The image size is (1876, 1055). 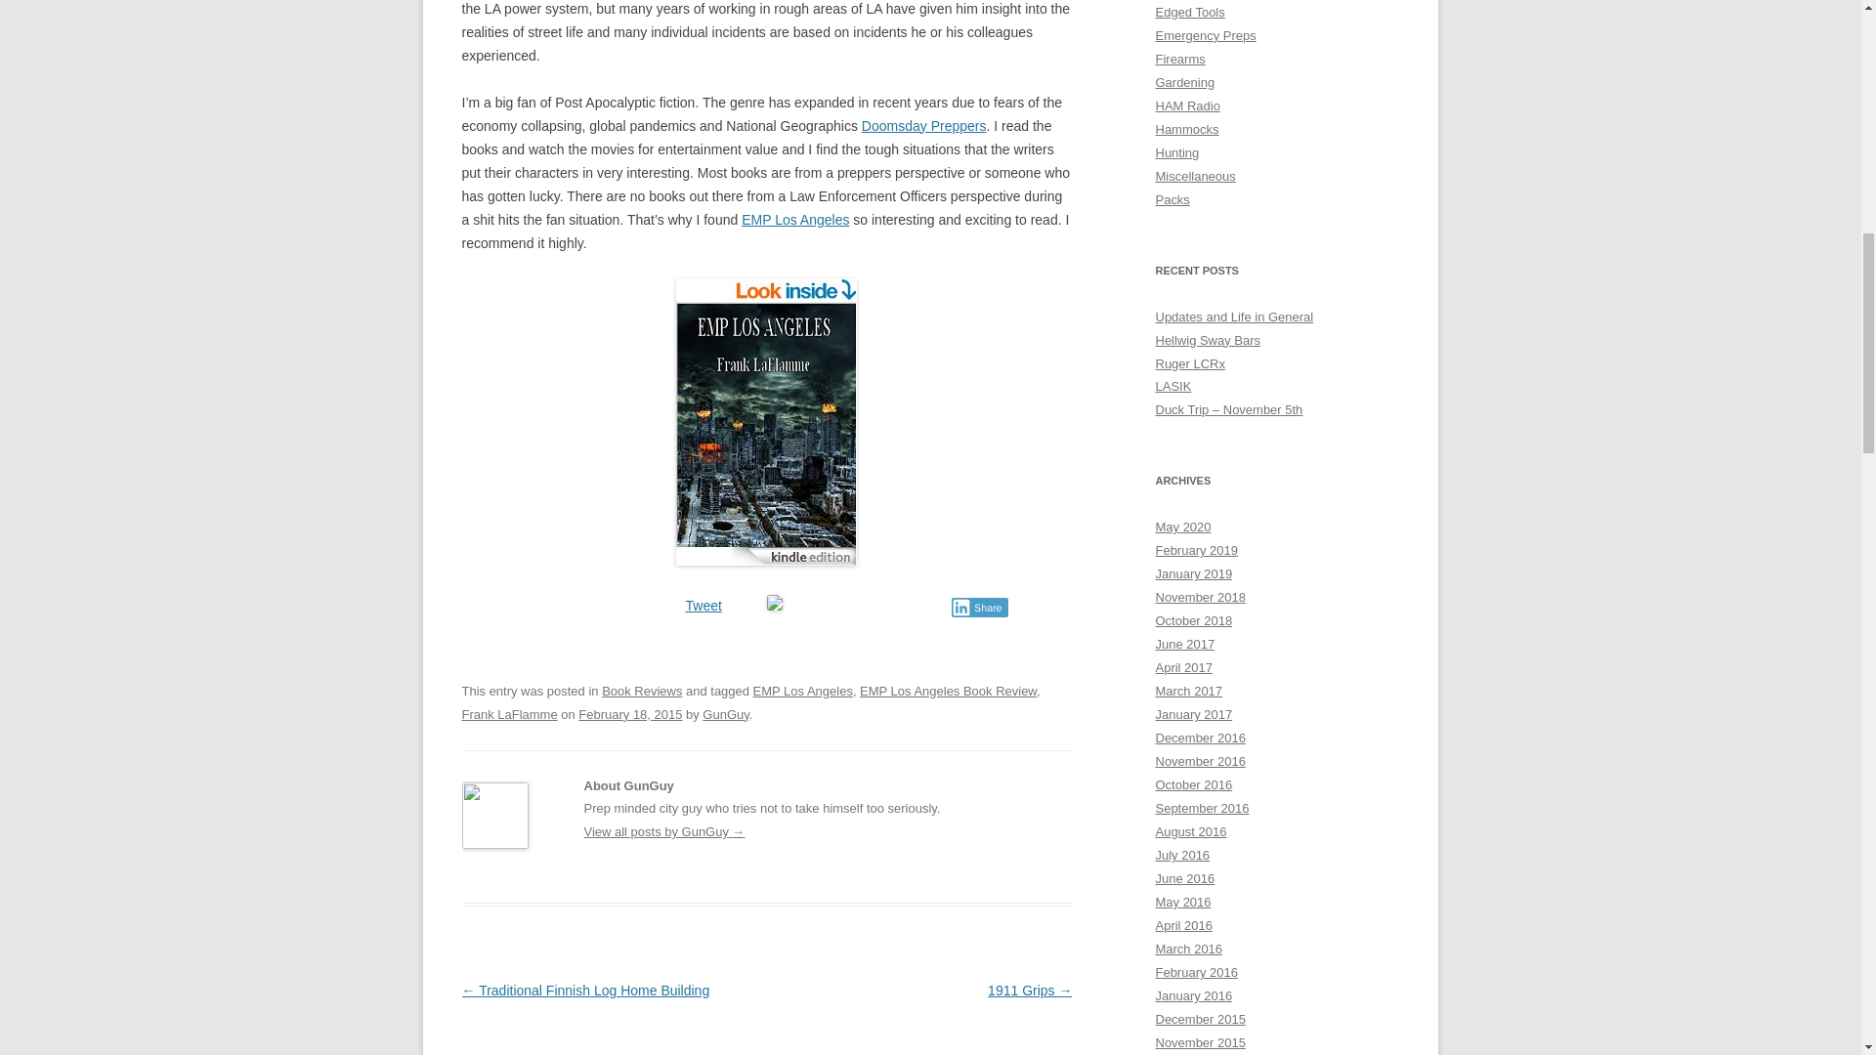 What do you see at coordinates (1205, 35) in the screenshot?
I see `Emergency Preps` at bounding box center [1205, 35].